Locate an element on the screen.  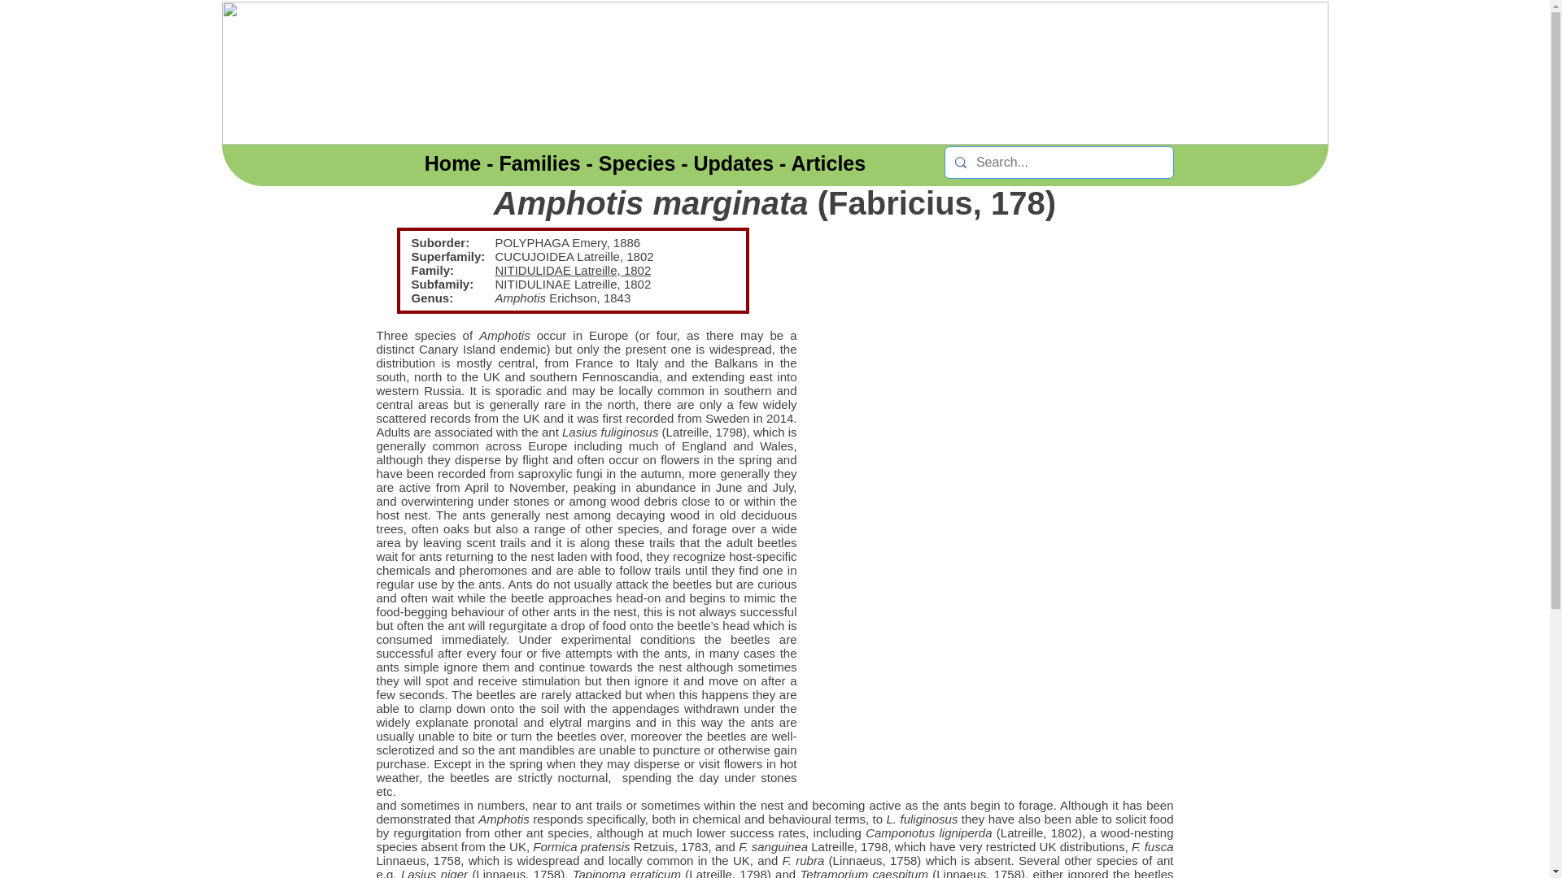
Families is located at coordinates (540, 163).